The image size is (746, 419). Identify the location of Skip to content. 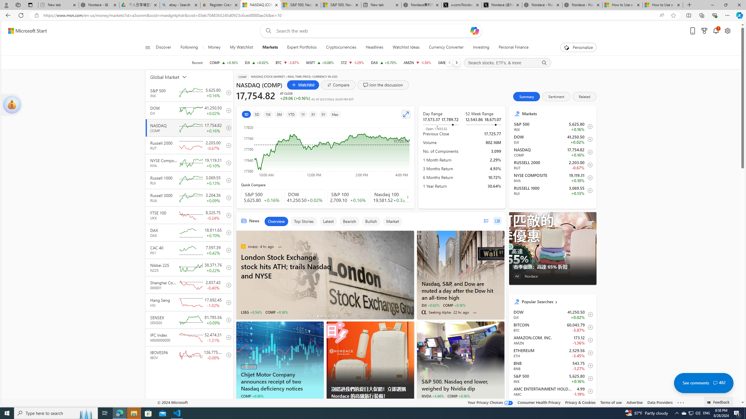
(25, 31).